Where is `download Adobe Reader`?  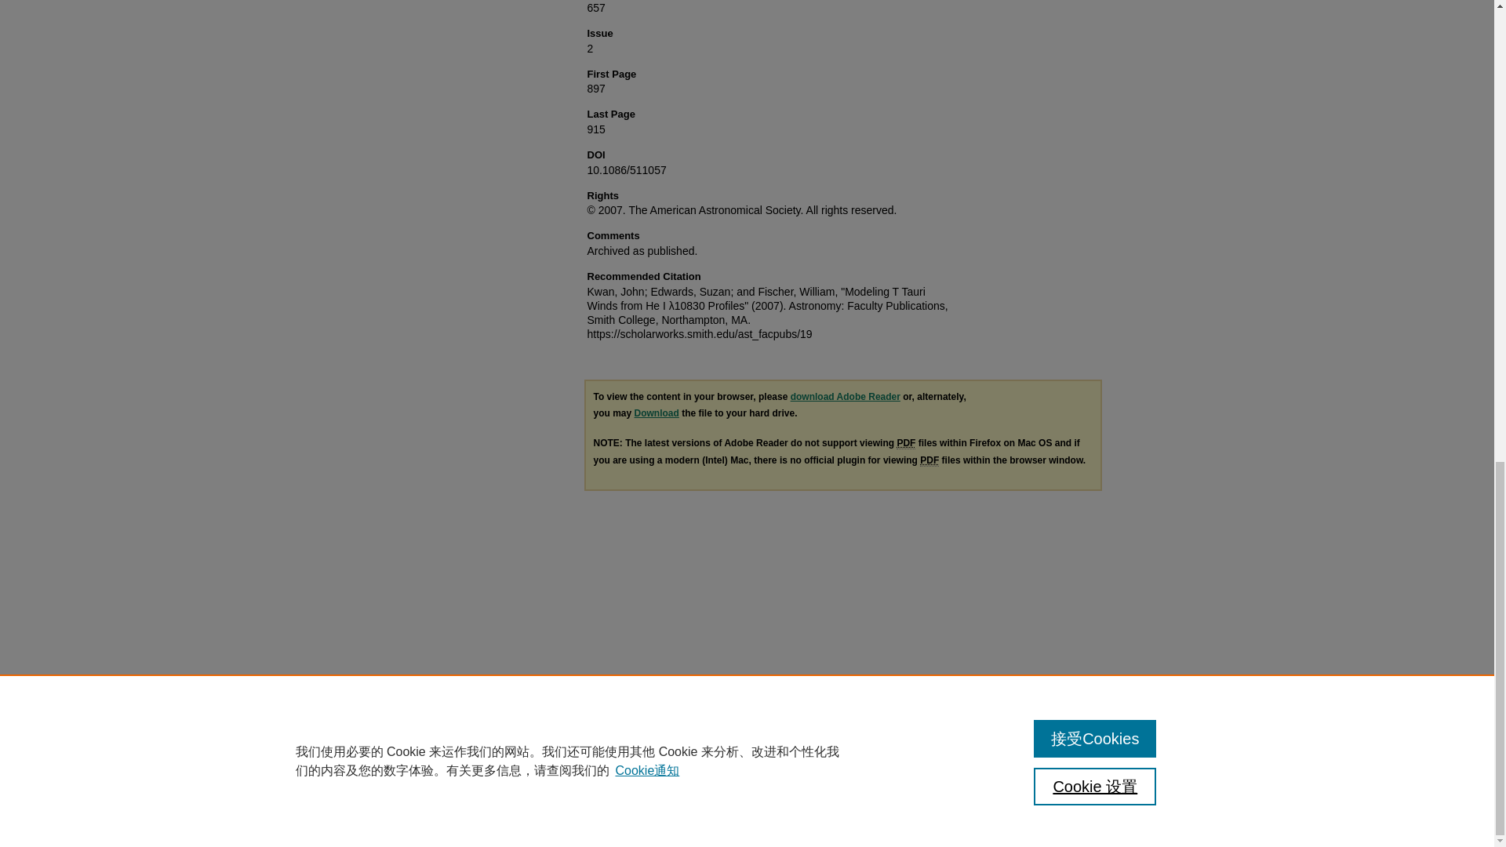 download Adobe Reader is located at coordinates (846, 397).